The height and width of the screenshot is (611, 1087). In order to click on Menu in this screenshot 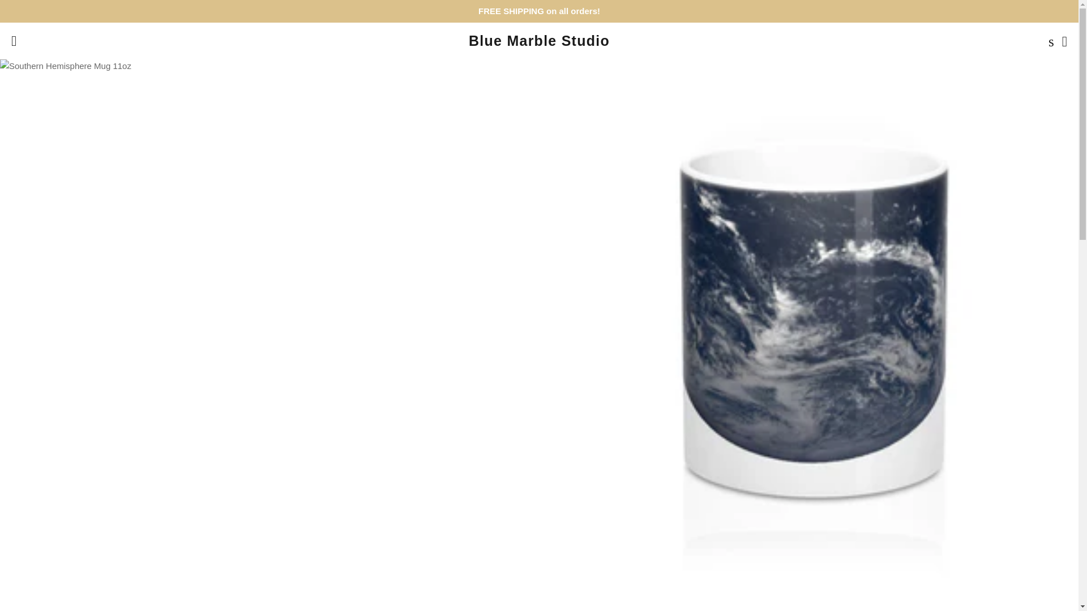, I will do `click(14, 41)`.